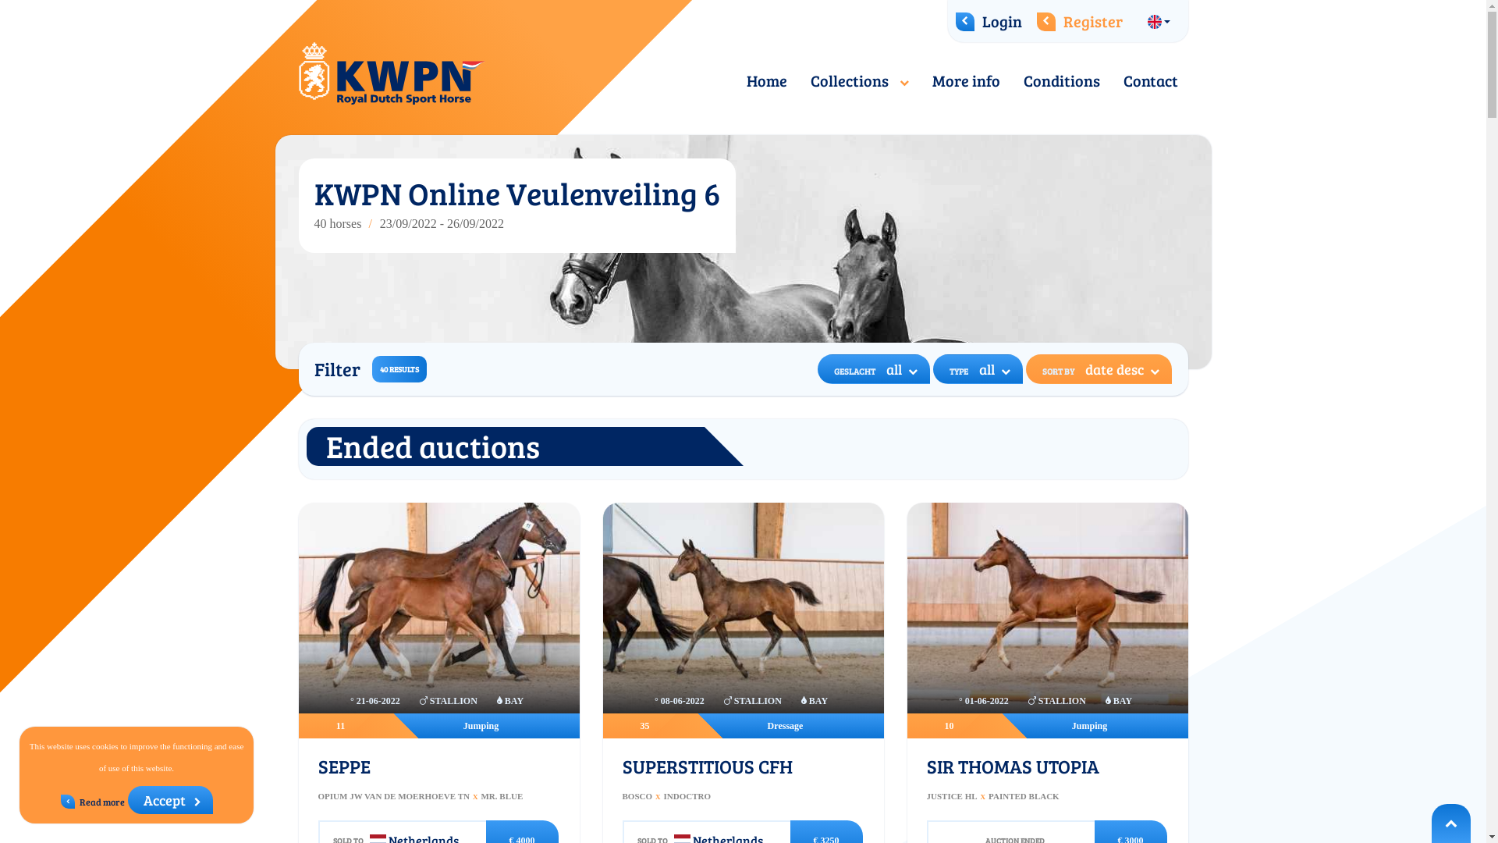  I want to click on Login, so click(988, 21).